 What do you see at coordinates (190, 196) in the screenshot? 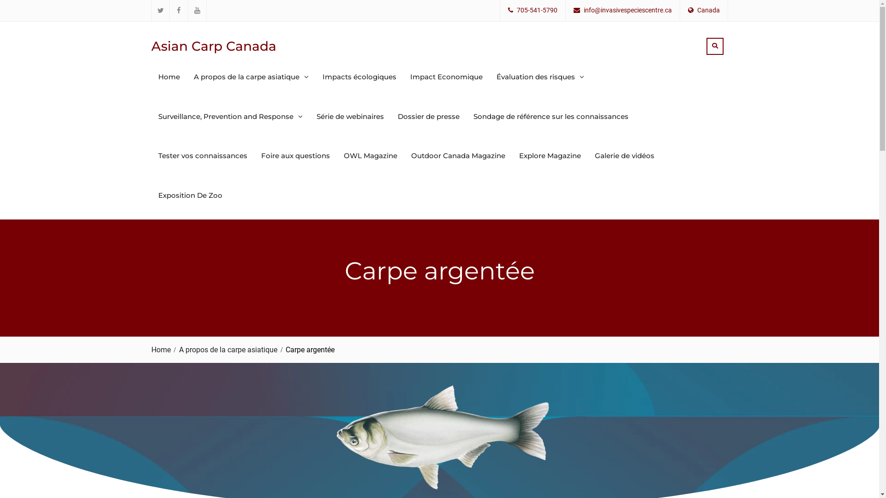
I see `Exposition De Zoo` at bounding box center [190, 196].